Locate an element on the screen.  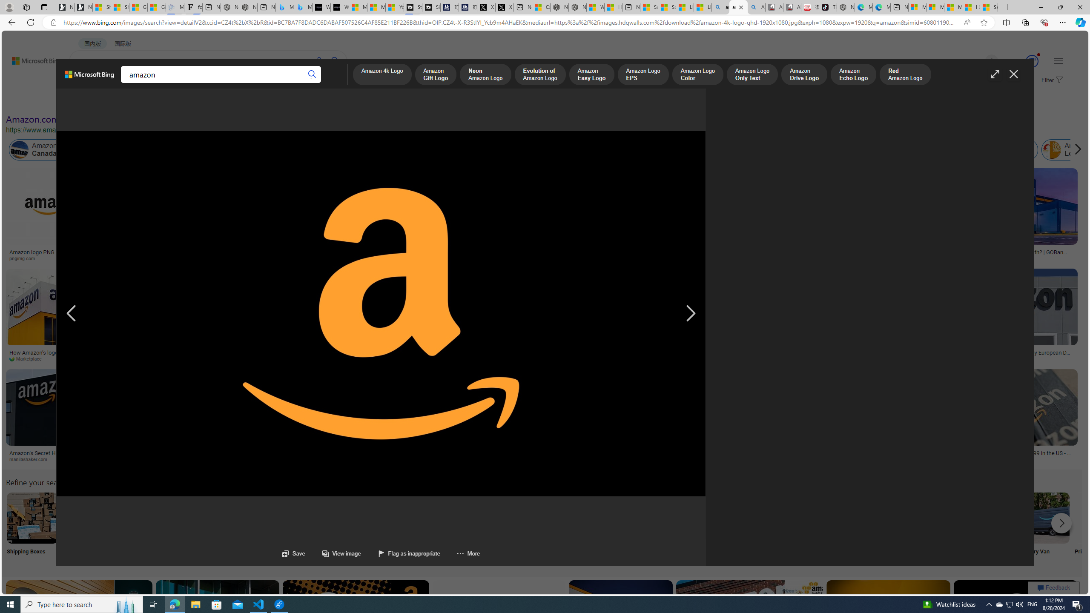
Amazon Wish List Wish List is located at coordinates (425, 529).